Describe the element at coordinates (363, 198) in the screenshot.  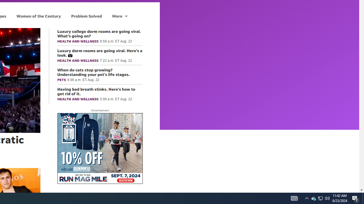
I see `Action Center, 2 new notifications` at that location.